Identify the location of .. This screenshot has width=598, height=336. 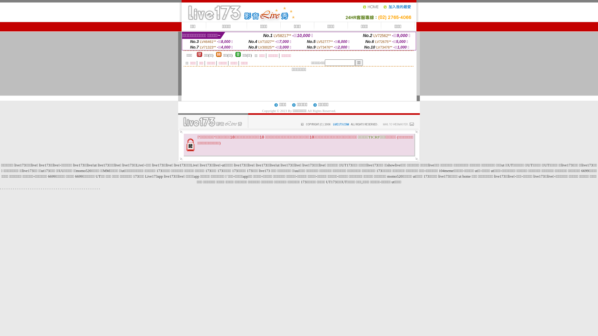
(72, 188).